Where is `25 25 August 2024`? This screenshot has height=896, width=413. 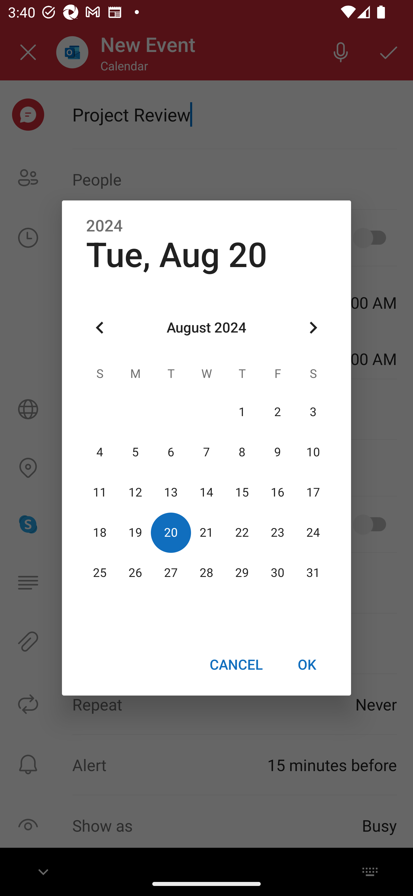
25 25 August 2024 is located at coordinates (100, 573).